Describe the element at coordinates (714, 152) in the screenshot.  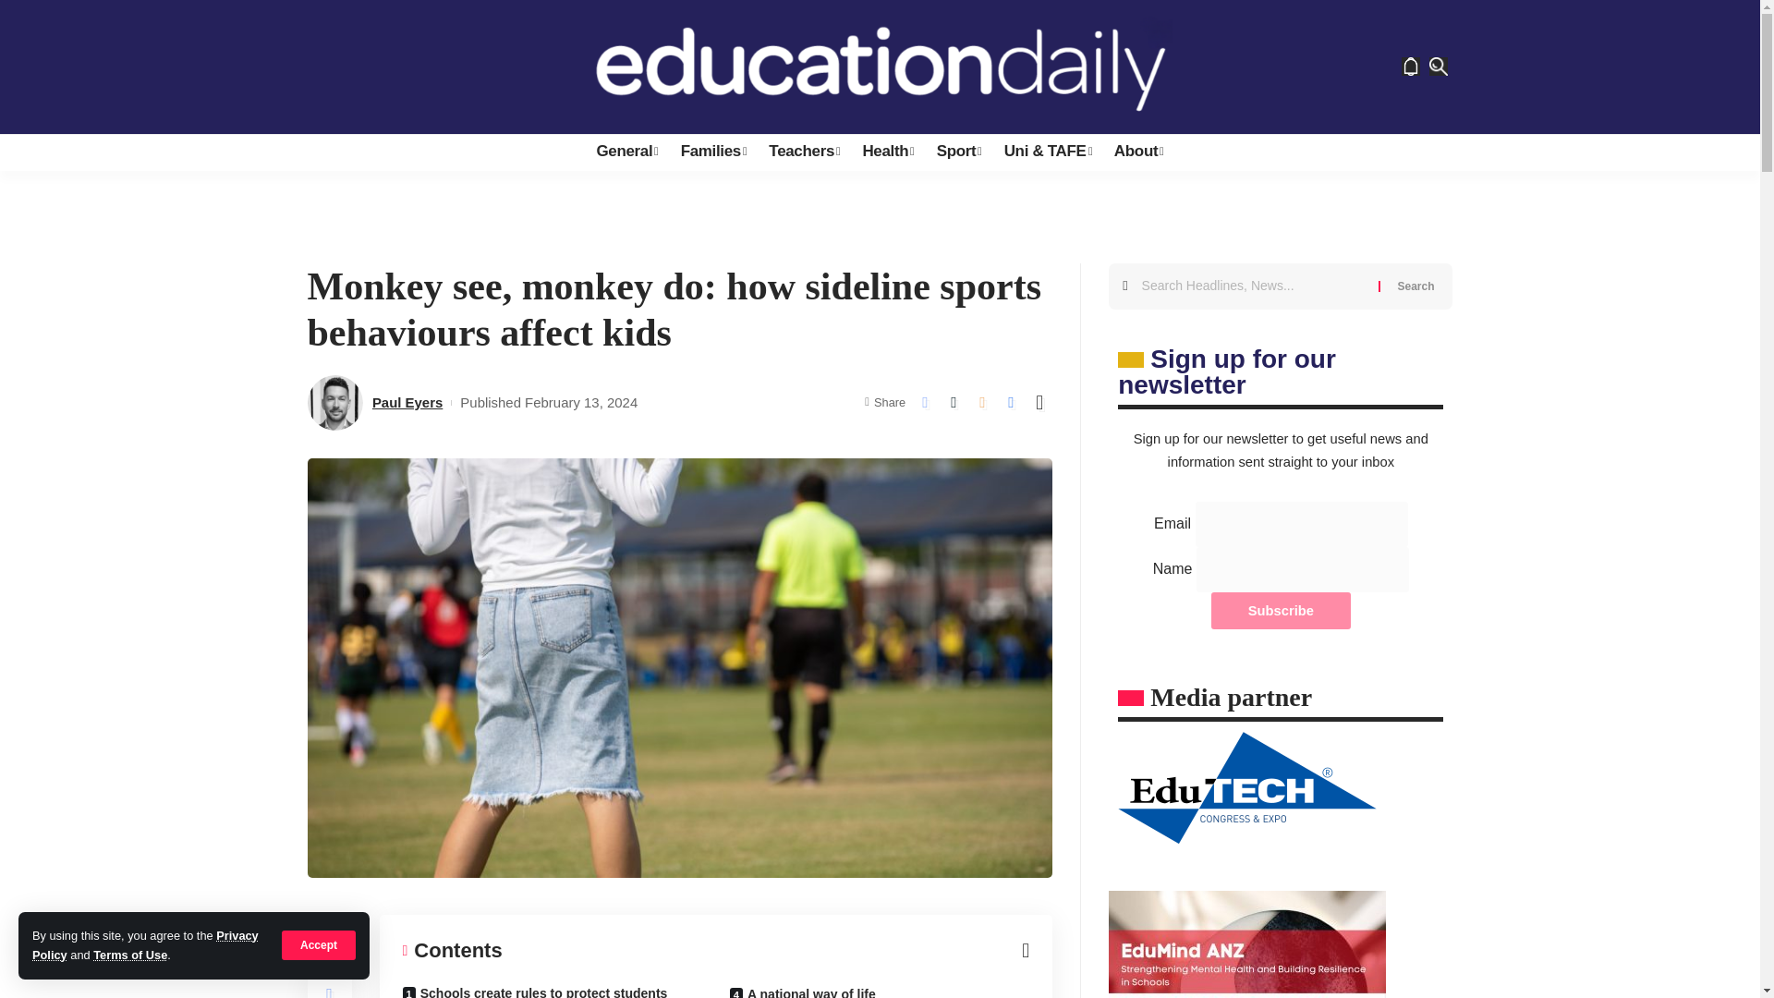
I see `Families` at that location.